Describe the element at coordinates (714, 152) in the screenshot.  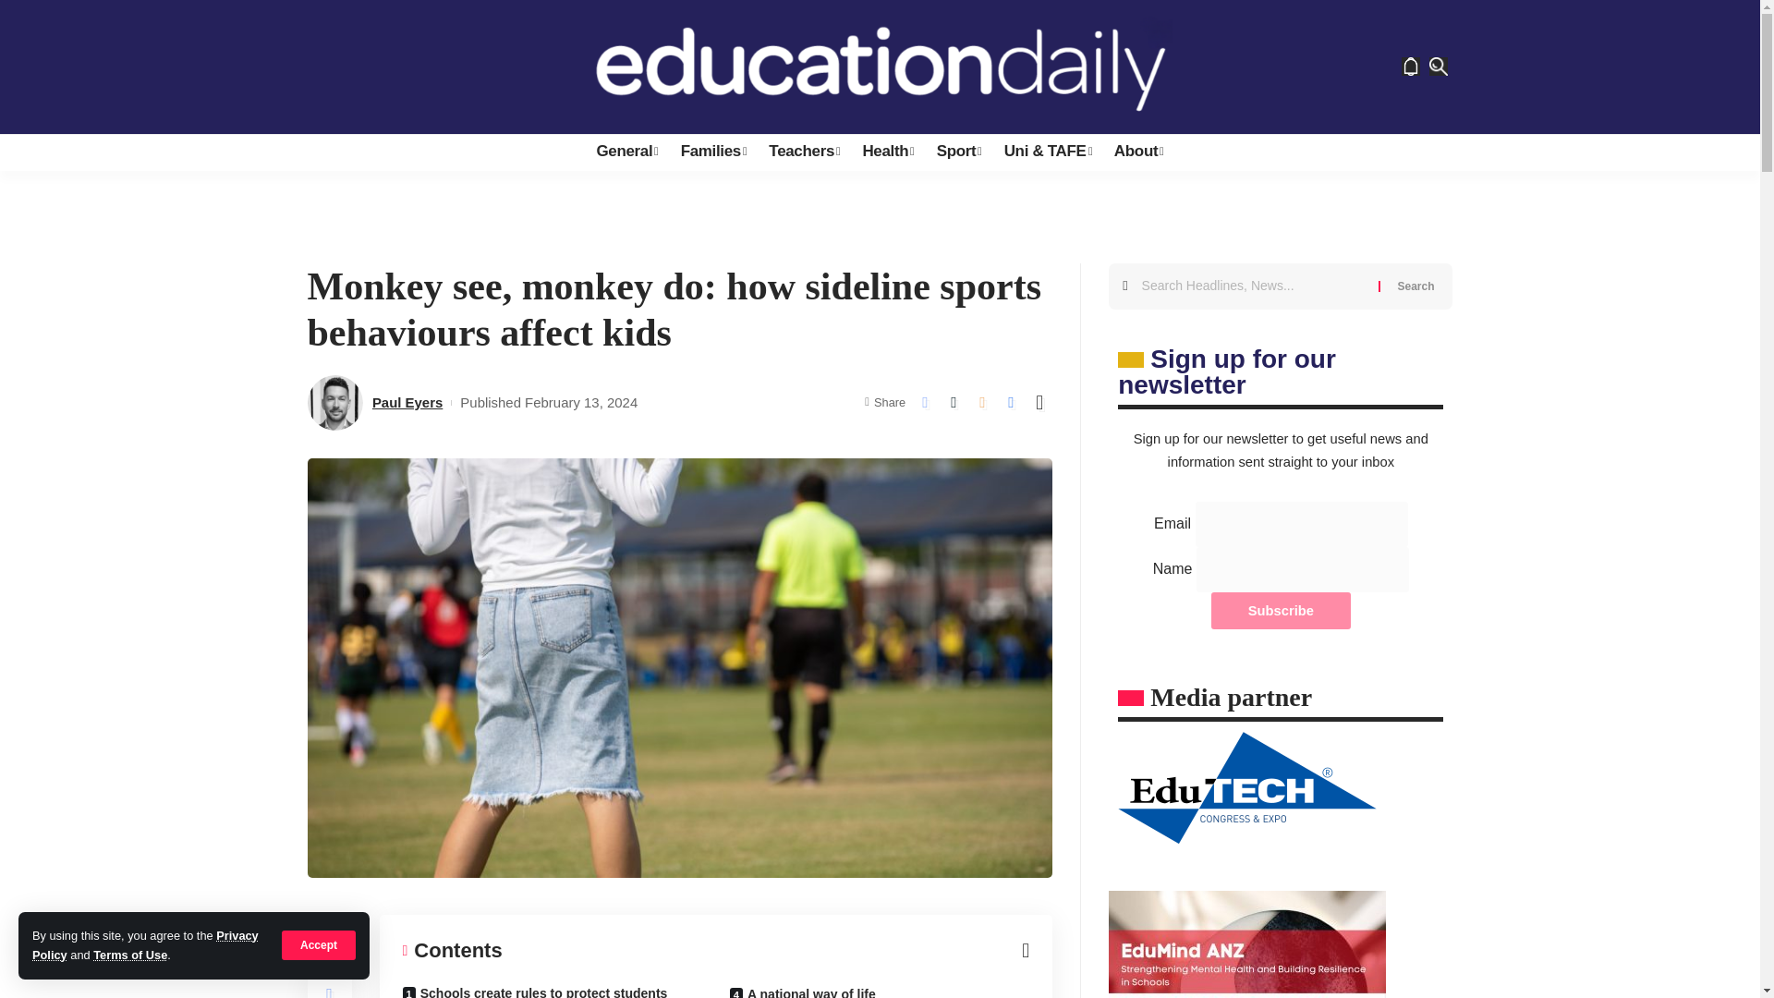
I see `Families` at that location.